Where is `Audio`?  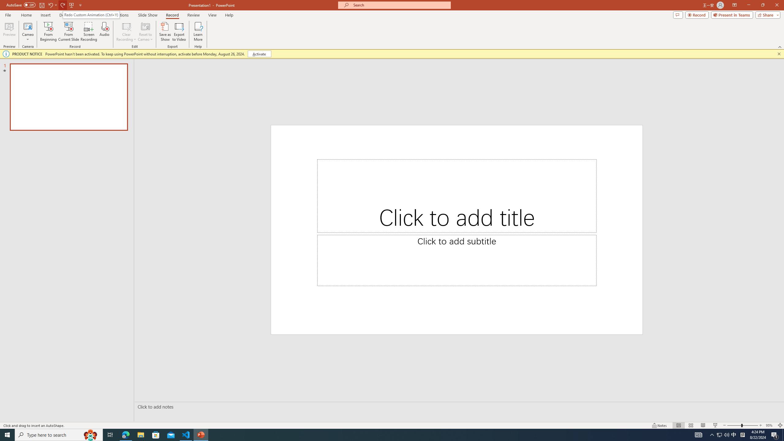 Audio is located at coordinates (104, 32).